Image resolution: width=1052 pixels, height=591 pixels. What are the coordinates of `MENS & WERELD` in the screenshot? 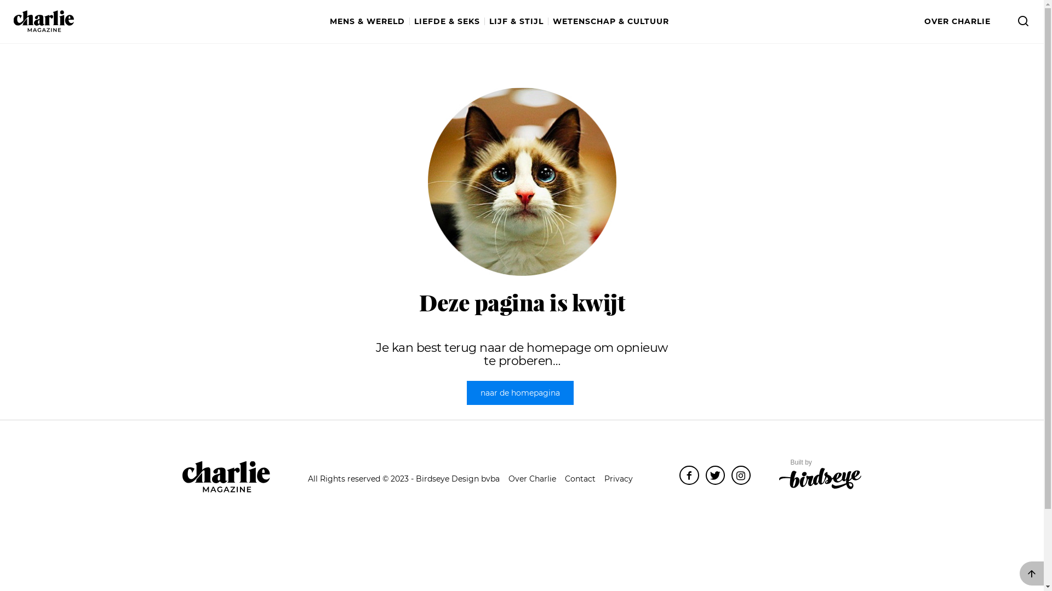 It's located at (370, 22).